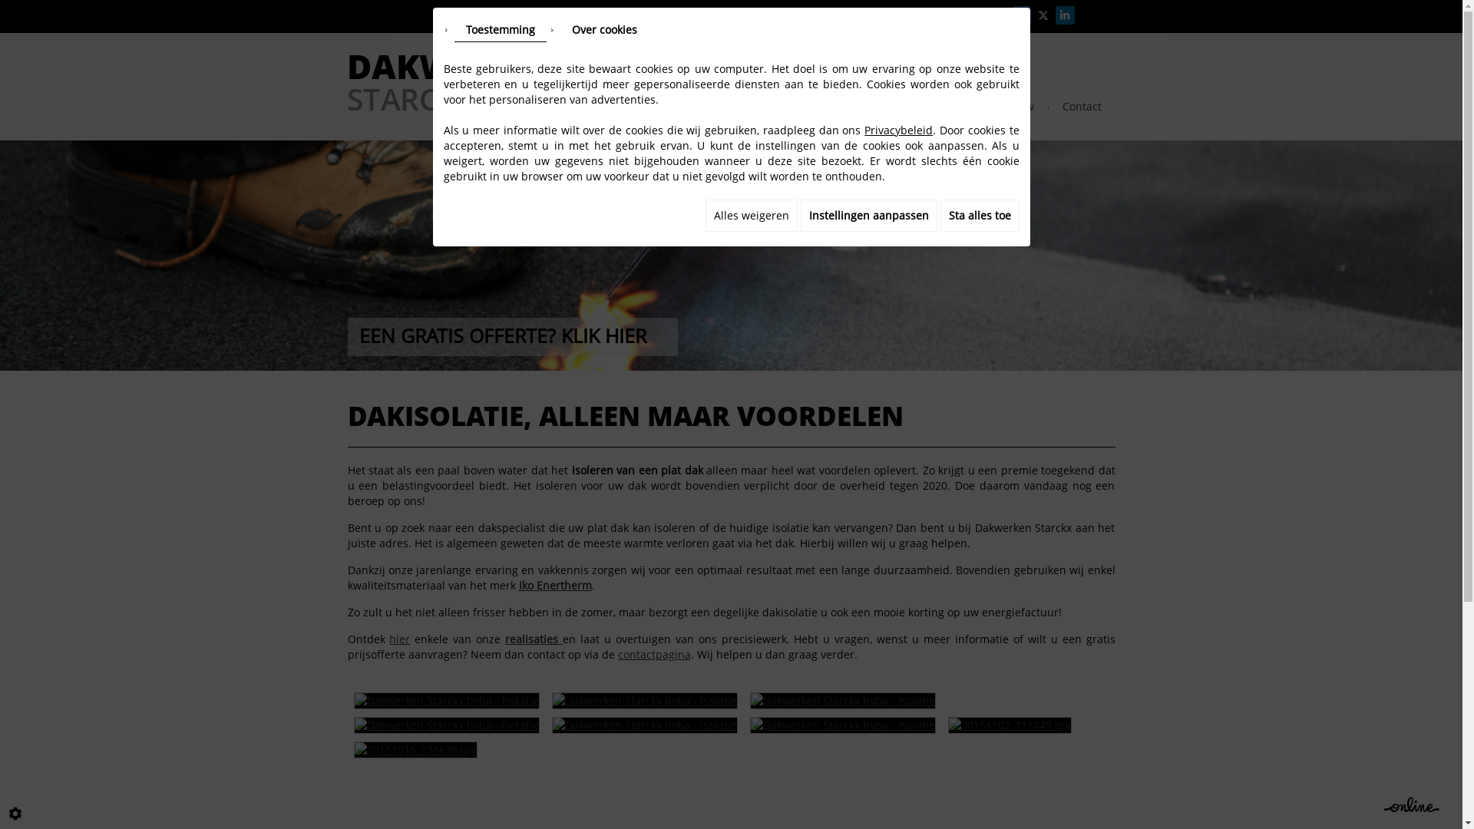 This screenshot has height=829, width=1474. What do you see at coordinates (399, 639) in the screenshot?
I see `hier` at bounding box center [399, 639].